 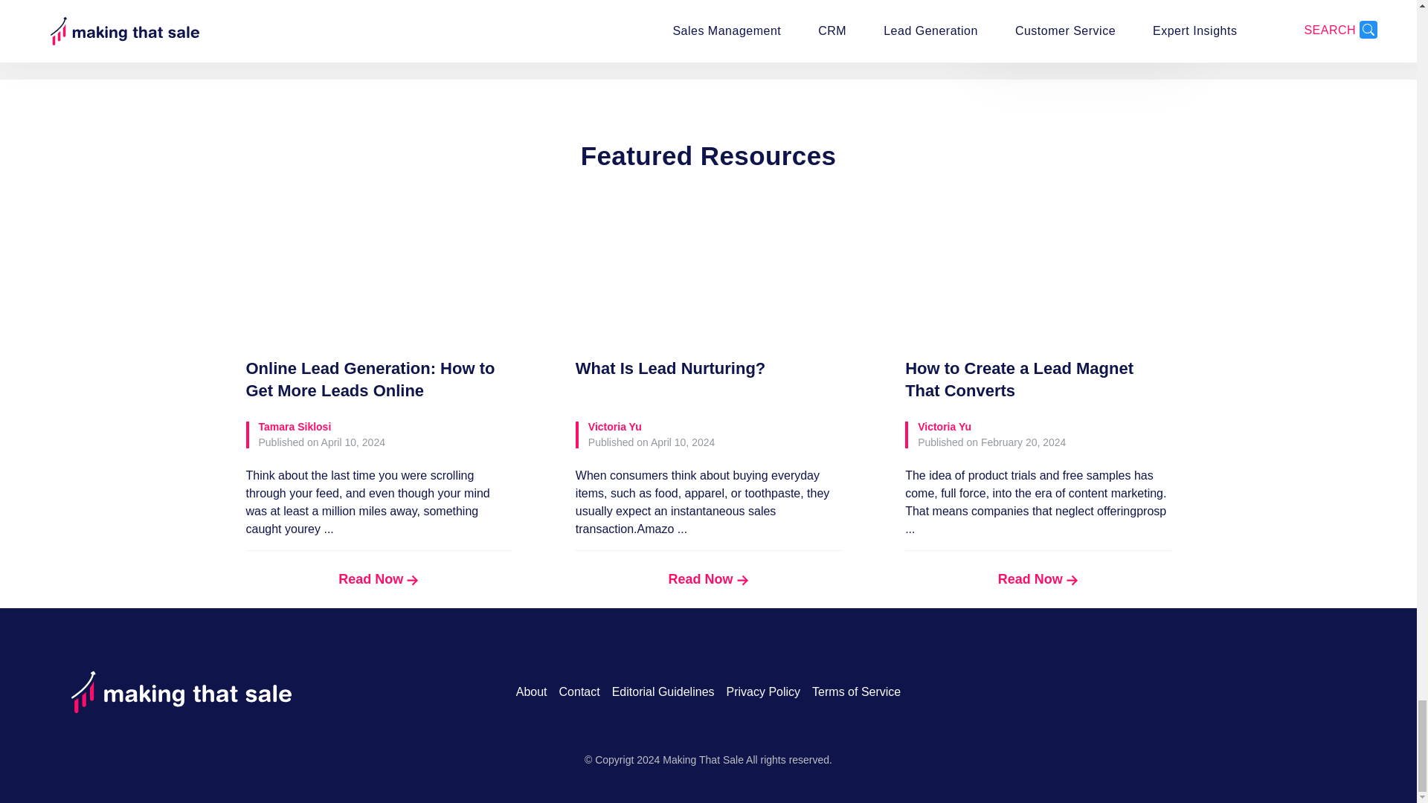 I want to click on Terms of Service, so click(x=857, y=691).